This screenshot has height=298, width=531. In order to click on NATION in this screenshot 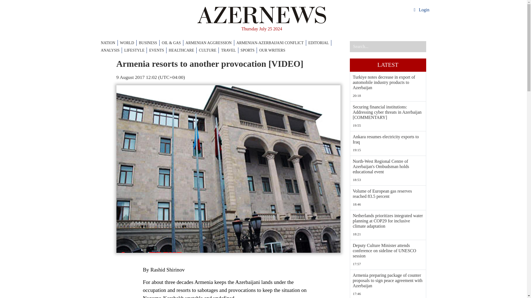, I will do `click(109, 43)`.